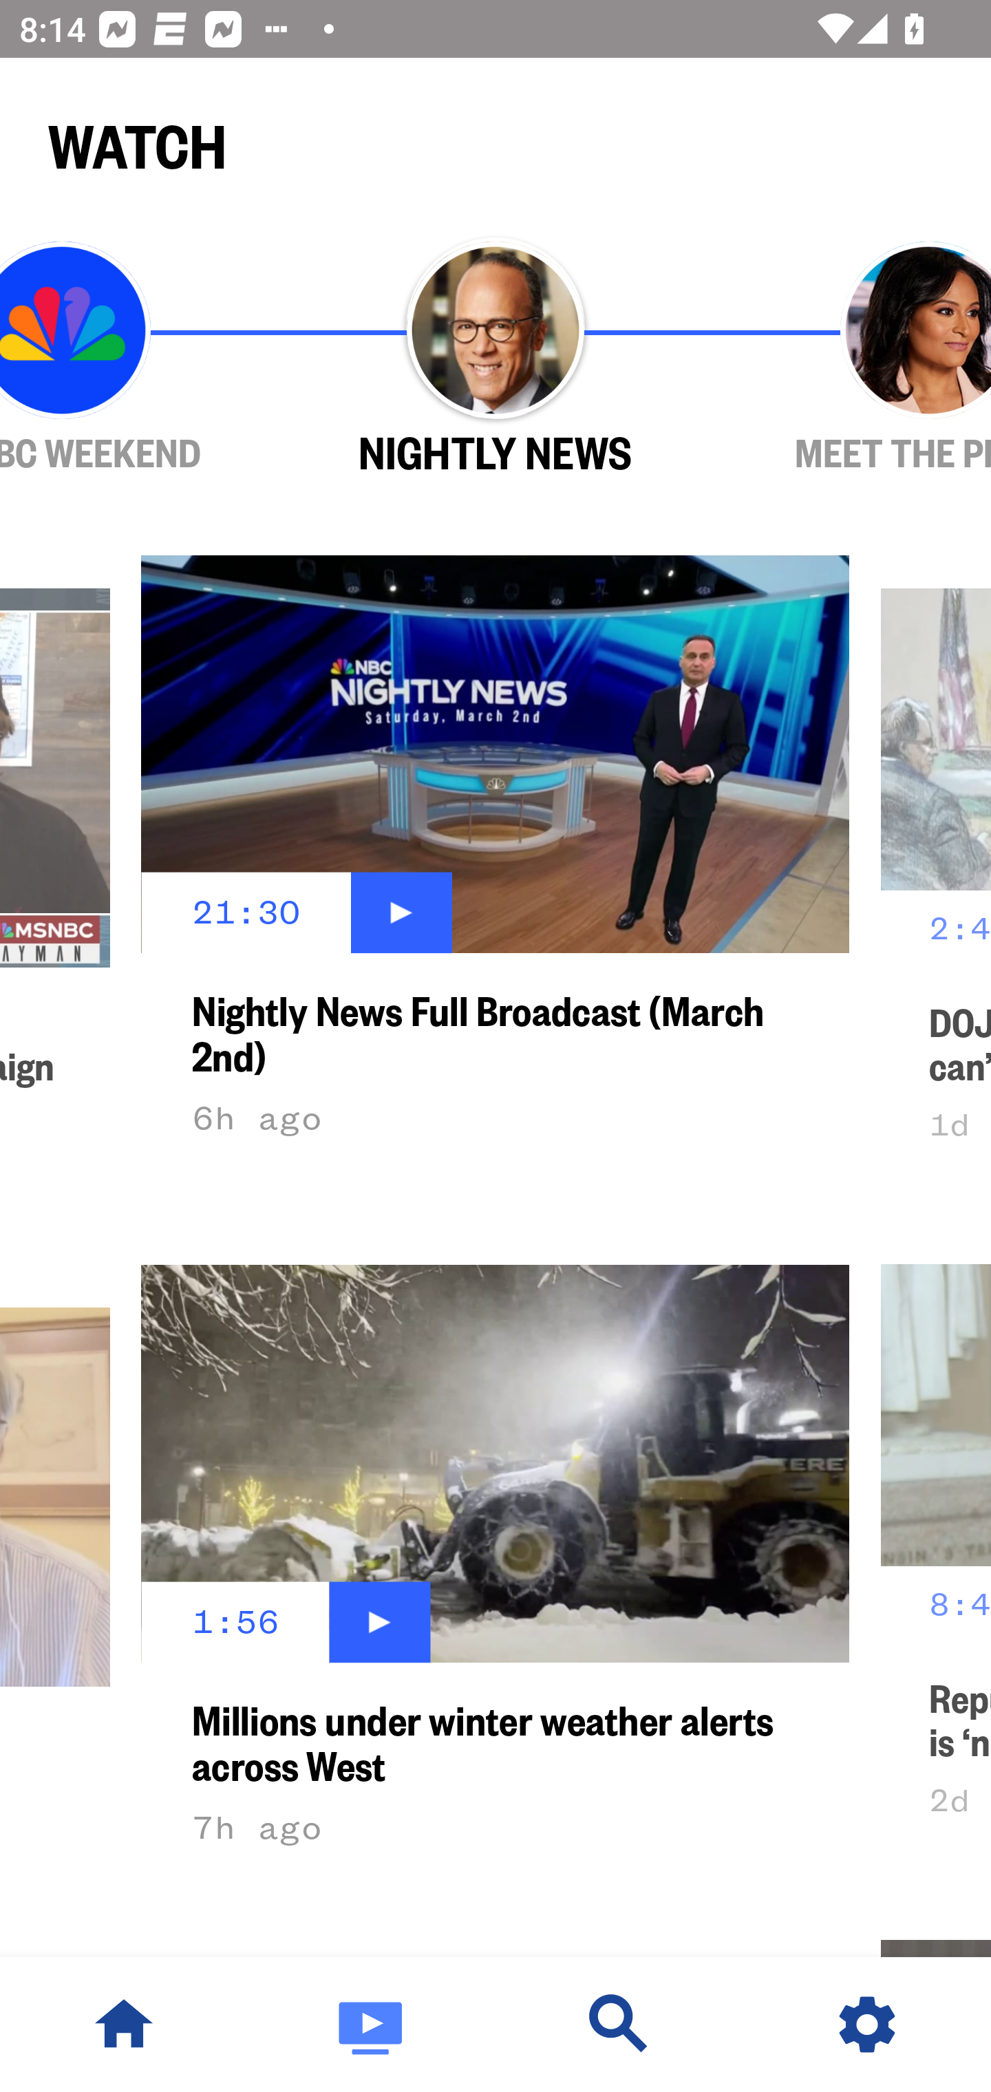  I want to click on Discover, so click(619, 2025).